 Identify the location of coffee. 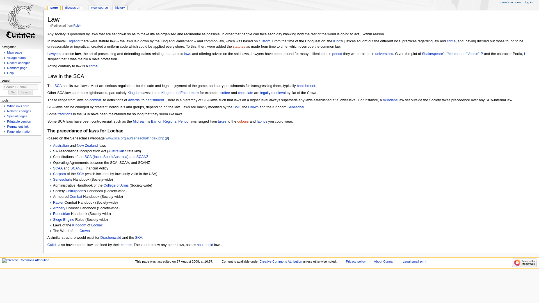
(225, 93).